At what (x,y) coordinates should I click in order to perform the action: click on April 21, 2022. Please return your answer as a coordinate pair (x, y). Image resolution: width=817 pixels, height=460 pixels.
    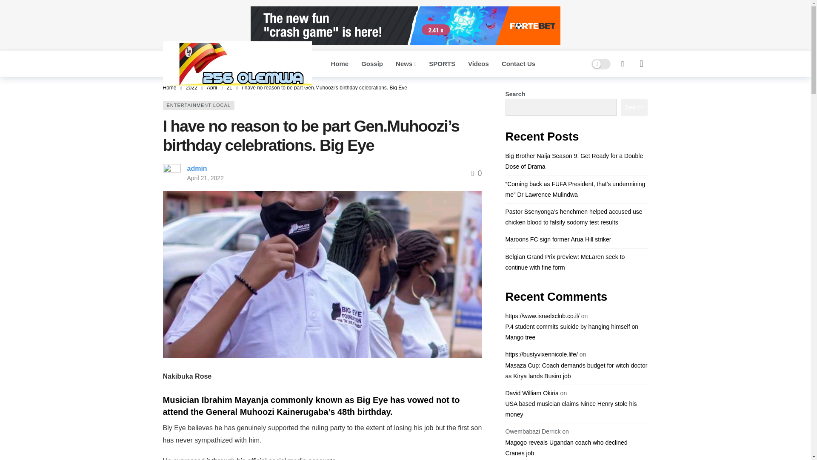
    Looking at the image, I should click on (205, 178).